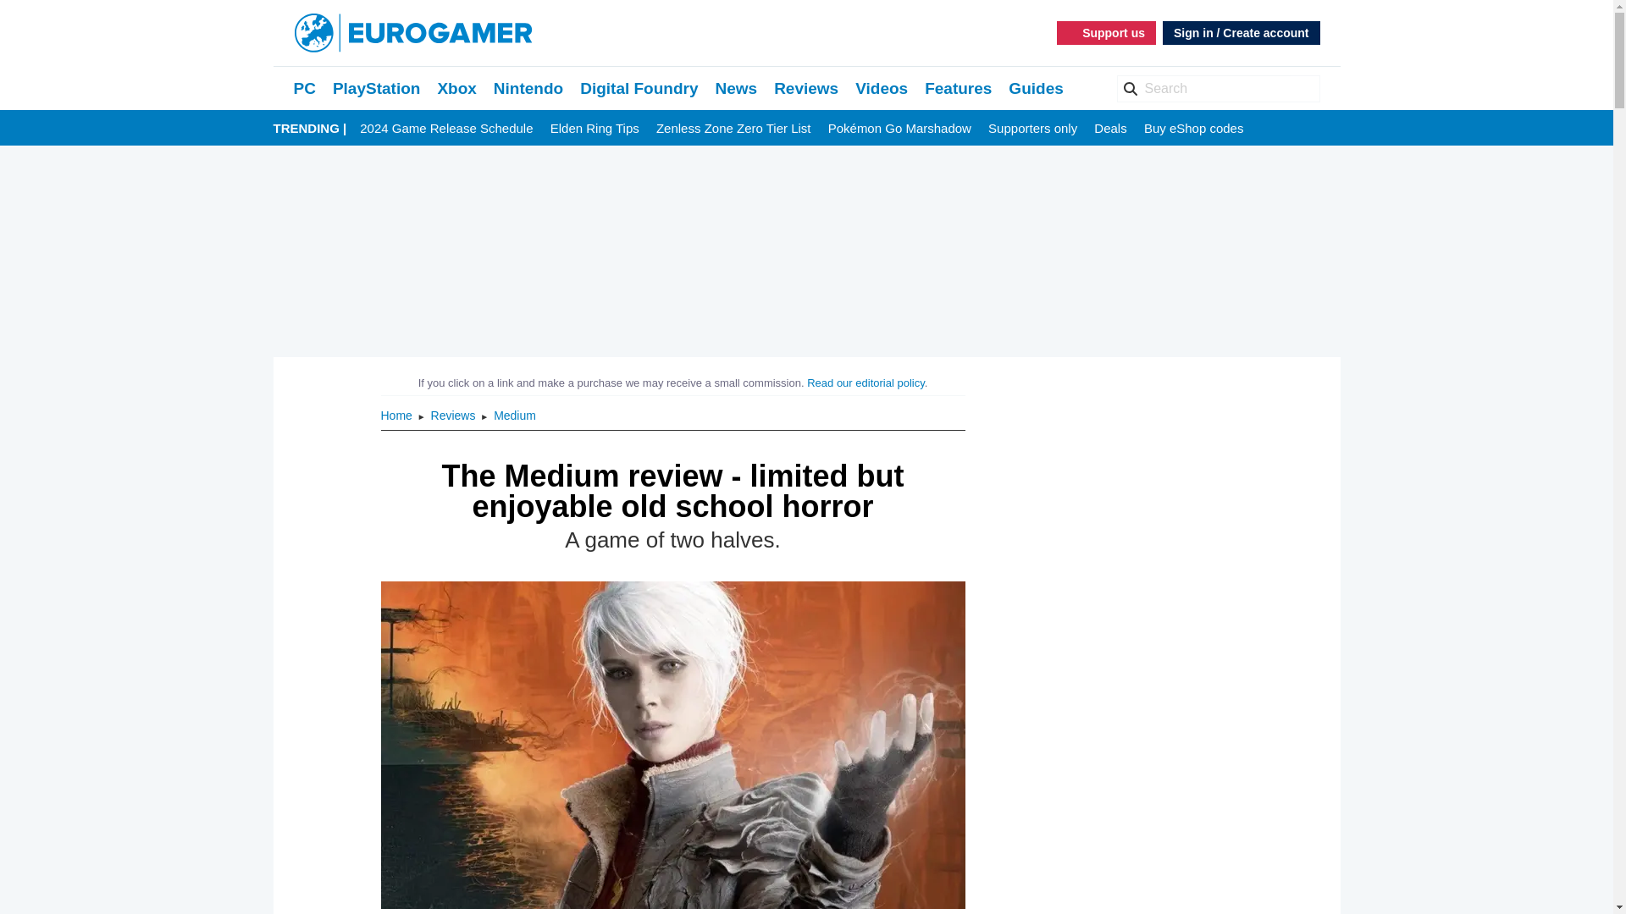 The height and width of the screenshot is (914, 1626). Describe the element at coordinates (515, 415) in the screenshot. I see `Medium` at that location.